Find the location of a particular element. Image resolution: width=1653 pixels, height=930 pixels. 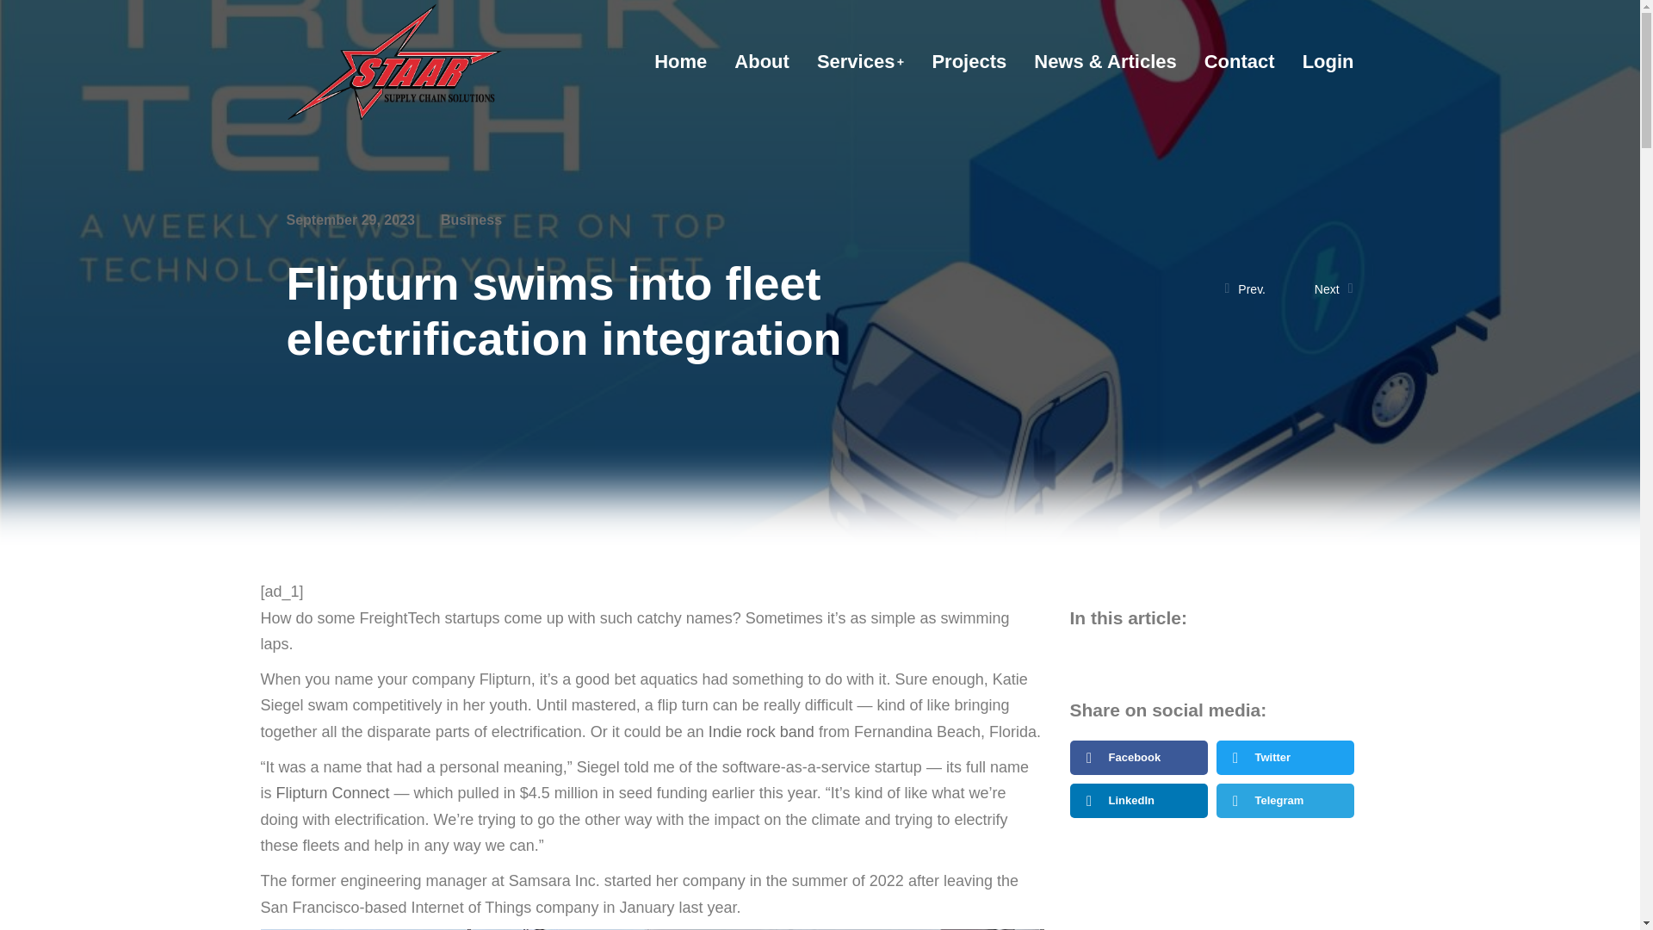

Prev. is located at coordinates (1257, 289).